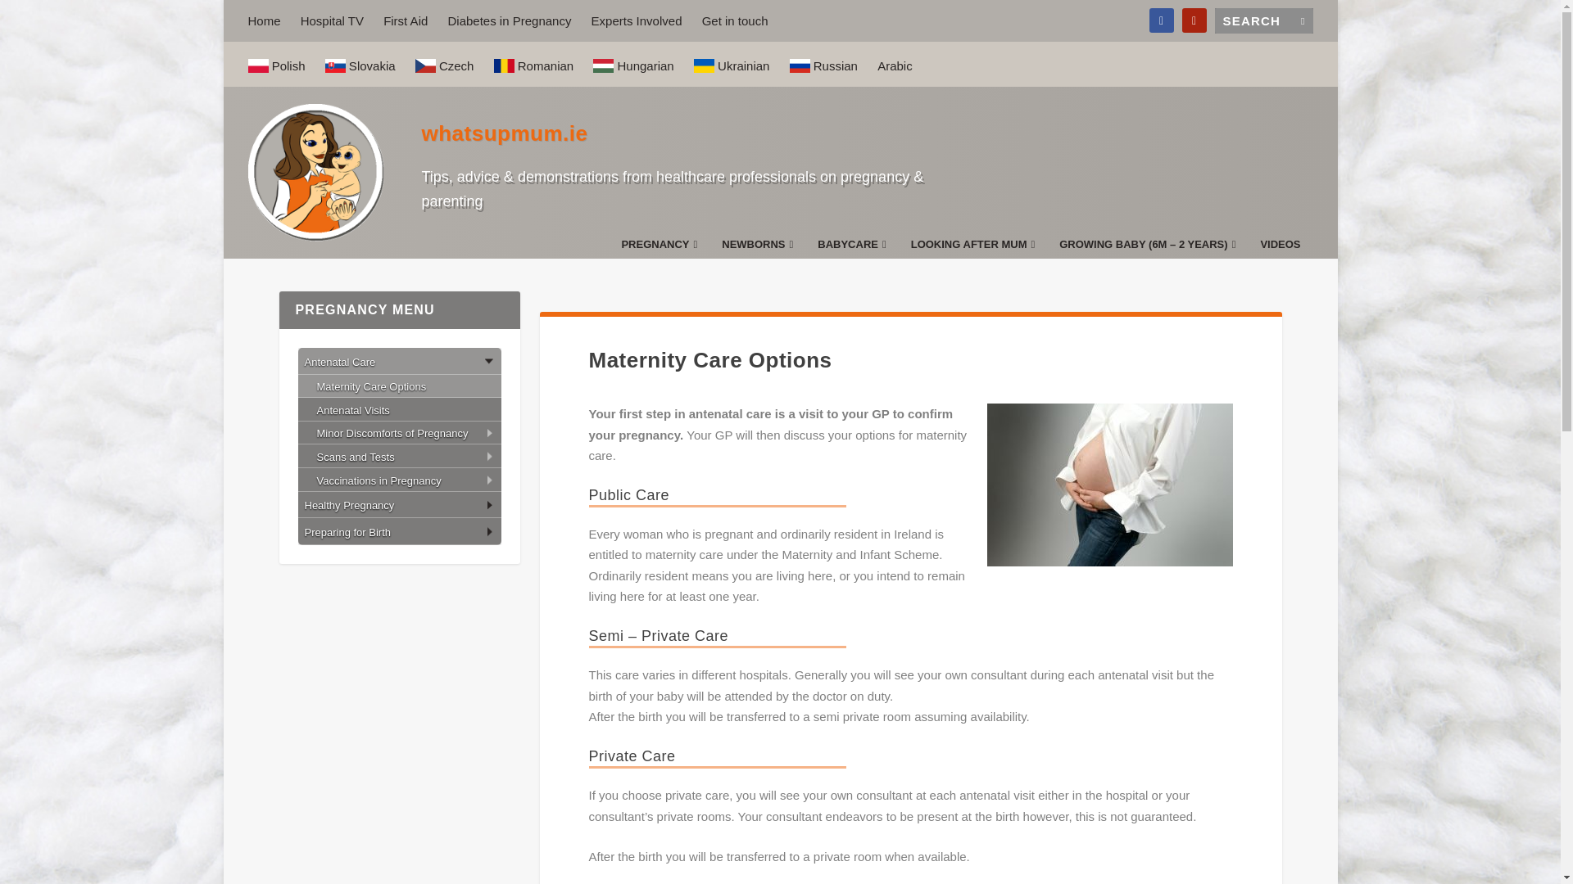  Describe the element at coordinates (406, 20) in the screenshot. I see `First Aid` at that location.